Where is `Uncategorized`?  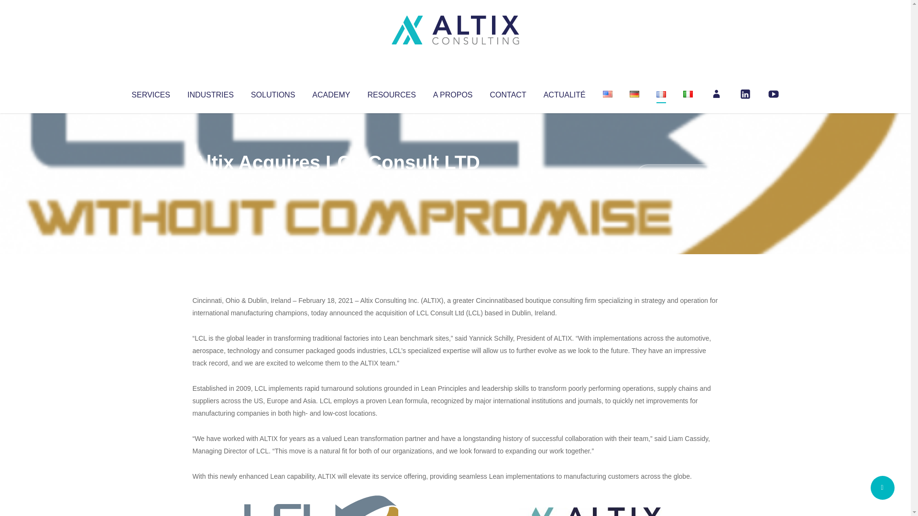
Uncategorized is located at coordinates (334, 182).